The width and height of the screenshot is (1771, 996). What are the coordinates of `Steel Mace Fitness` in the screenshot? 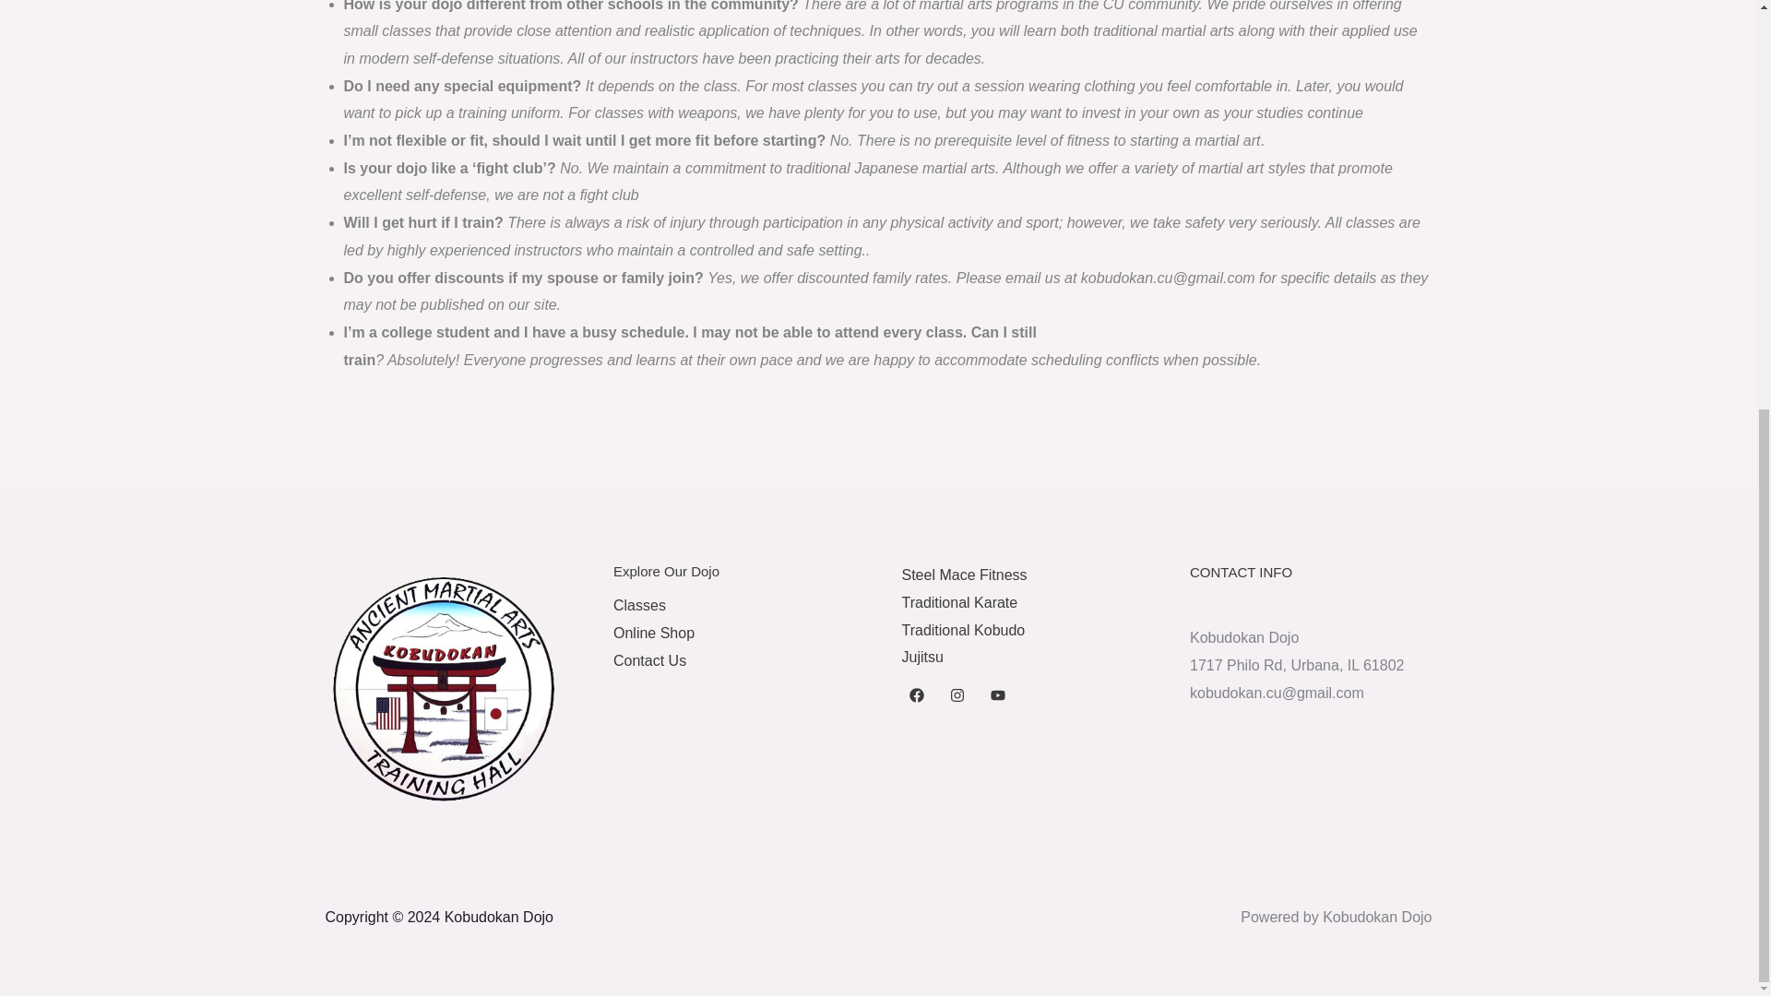 It's located at (964, 574).